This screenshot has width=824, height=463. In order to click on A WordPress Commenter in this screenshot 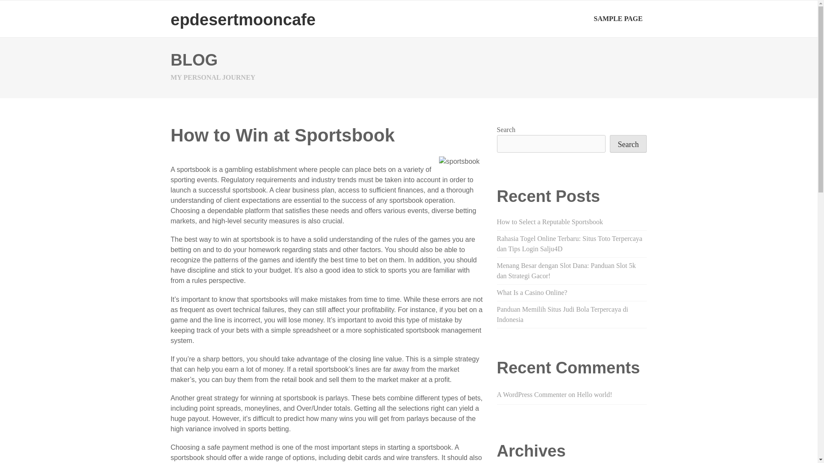, I will do `click(531, 394)`.